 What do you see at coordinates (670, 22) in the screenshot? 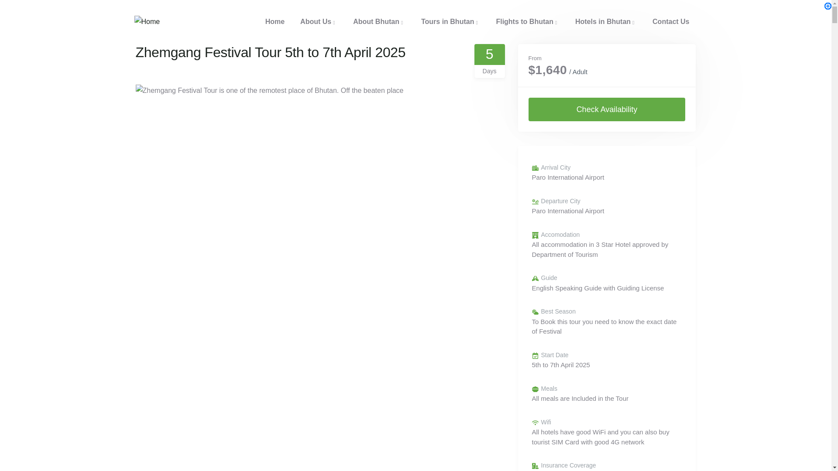
I see `Contact Us` at bounding box center [670, 22].